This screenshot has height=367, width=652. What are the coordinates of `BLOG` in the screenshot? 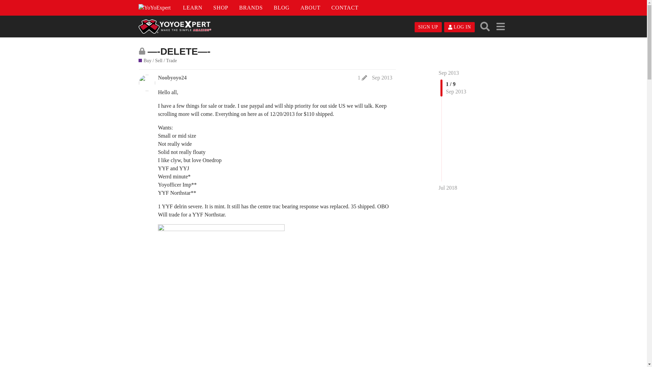 It's located at (282, 7).